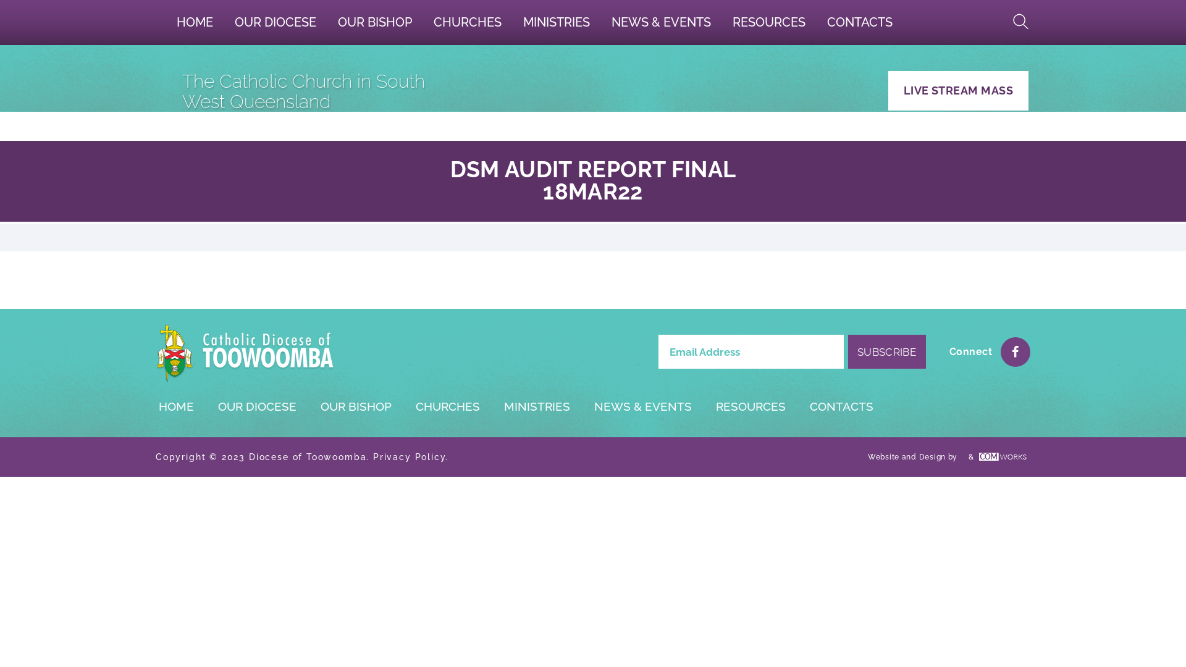  Describe the element at coordinates (275, 22) in the screenshot. I see `OUR DIOCESE` at that location.